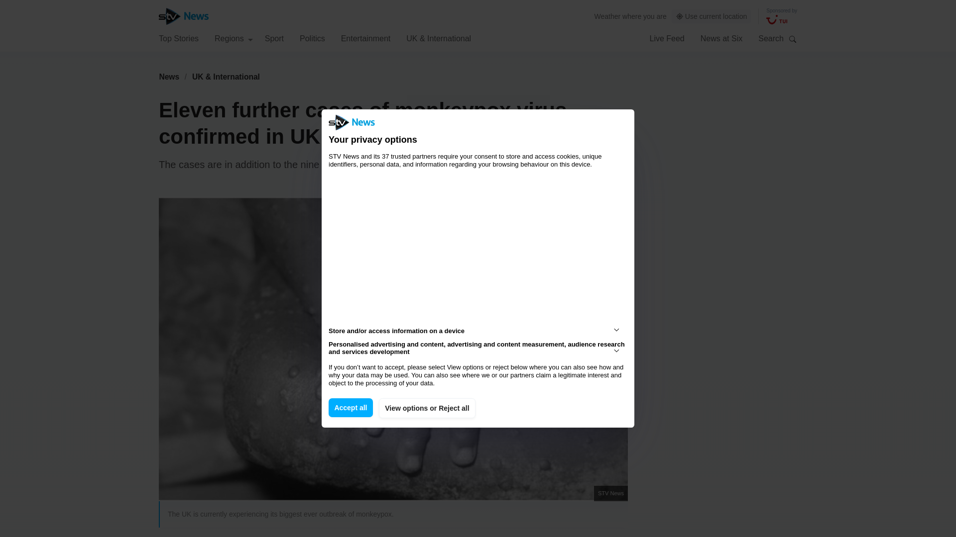 The width and height of the screenshot is (956, 537). What do you see at coordinates (178, 38) in the screenshot?
I see `Top Stories` at bounding box center [178, 38].